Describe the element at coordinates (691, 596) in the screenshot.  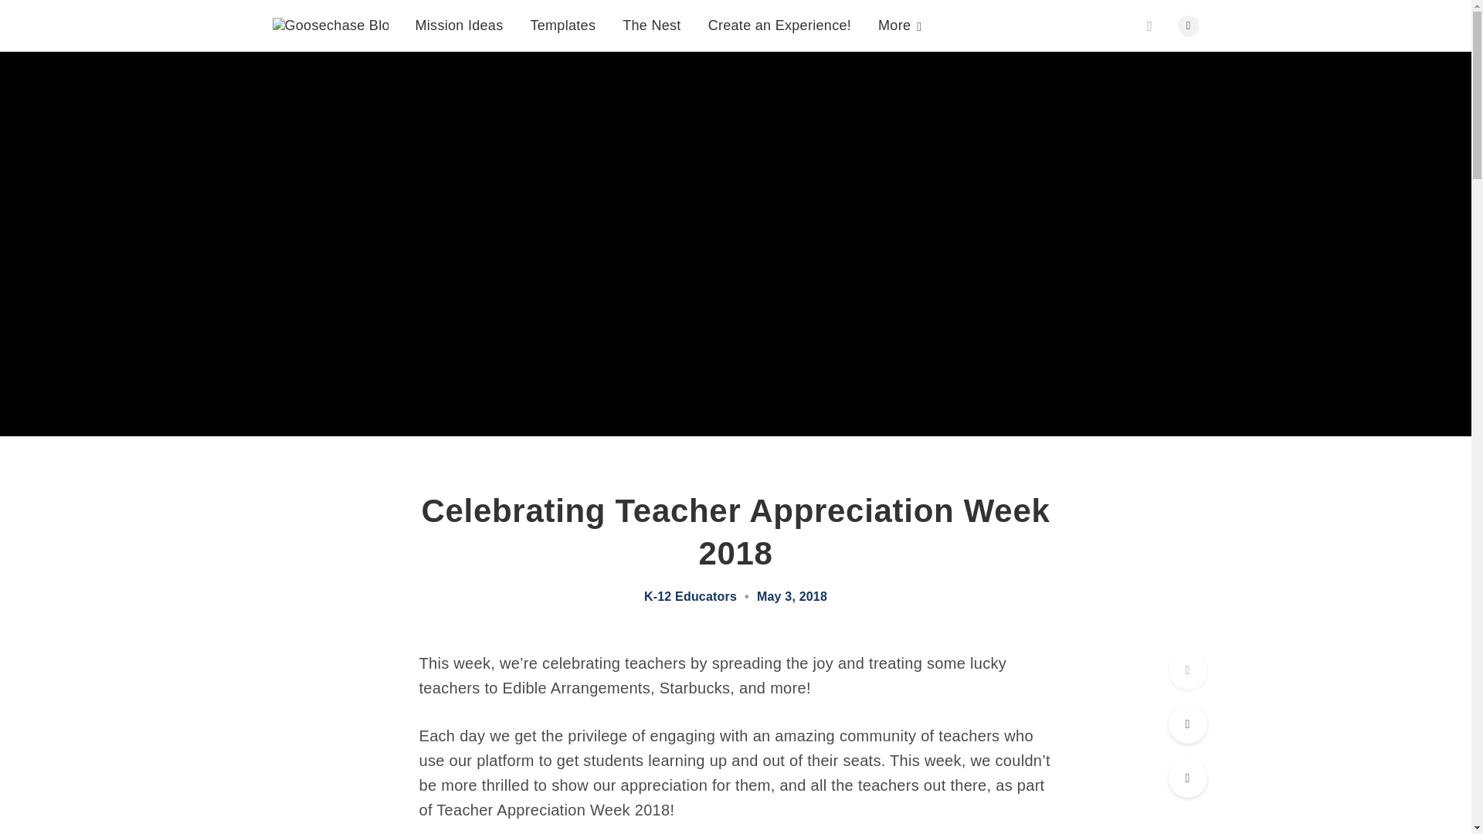
I see `K-12 Educators` at that location.